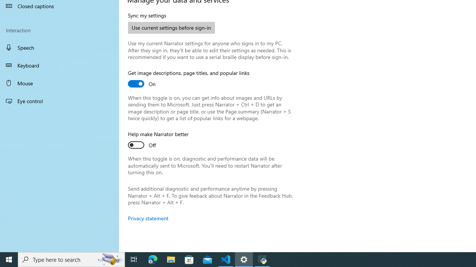 This screenshot has height=267, width=476. Describe the element at coordinates (134, 260) in the screenshot. I see `Task View` at that location.